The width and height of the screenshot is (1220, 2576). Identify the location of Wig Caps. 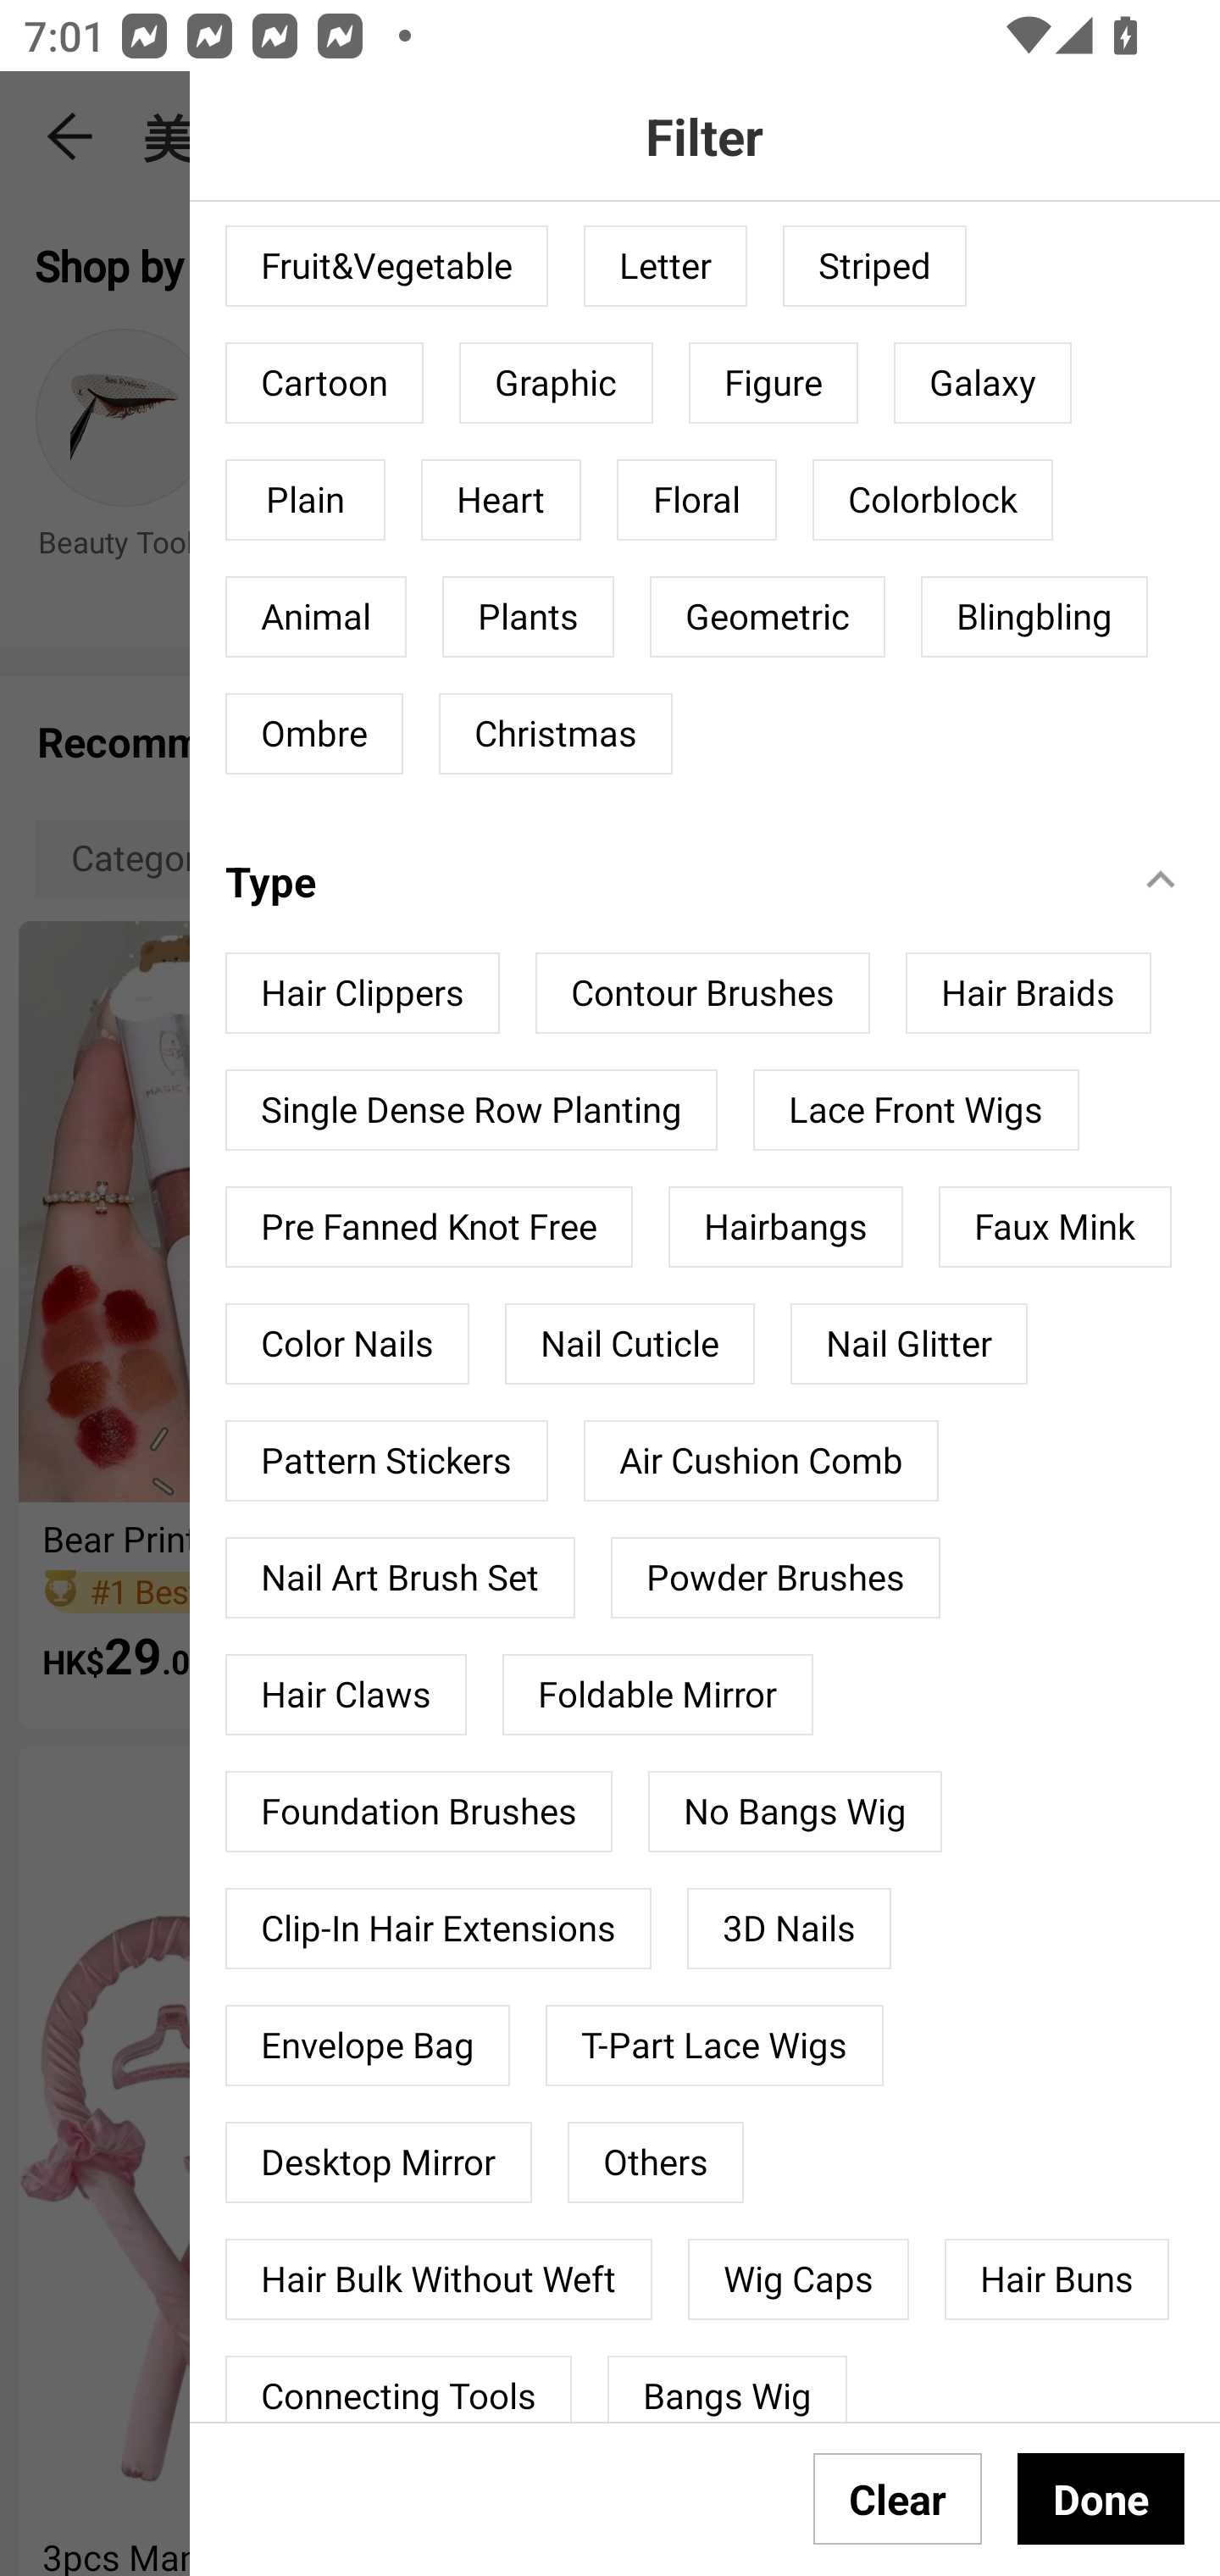
(798, 2279).